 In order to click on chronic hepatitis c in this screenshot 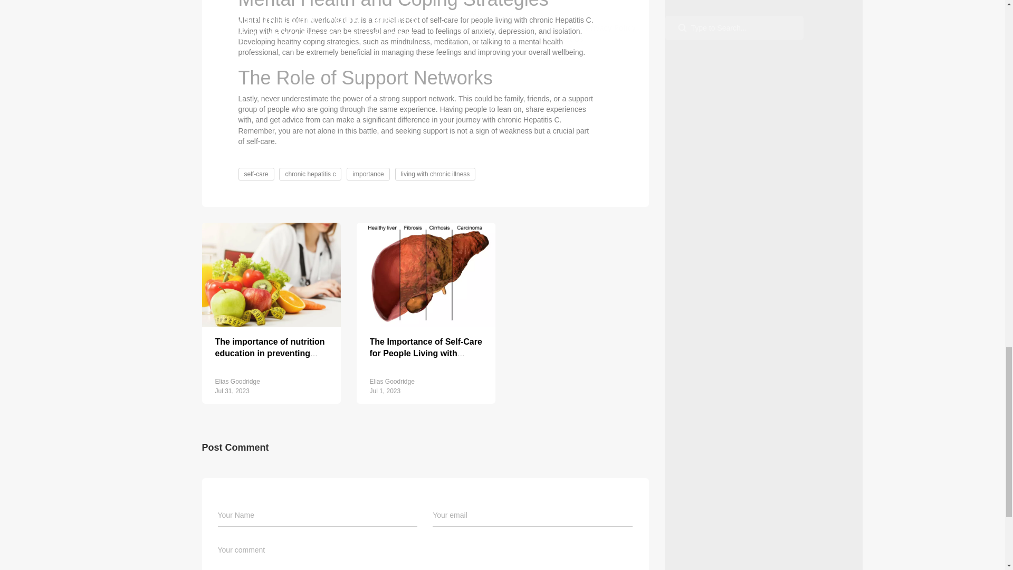, I will do `click(310, 174)`.